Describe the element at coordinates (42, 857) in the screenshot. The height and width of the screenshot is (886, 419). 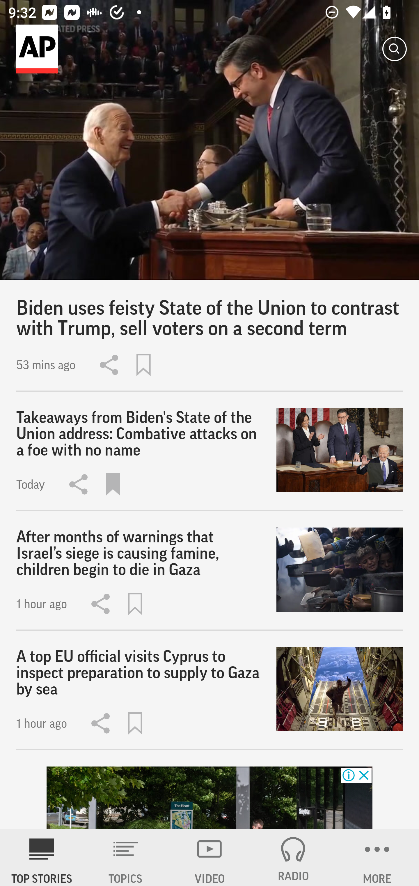
I see `AP News TOP STORIES` at that location.